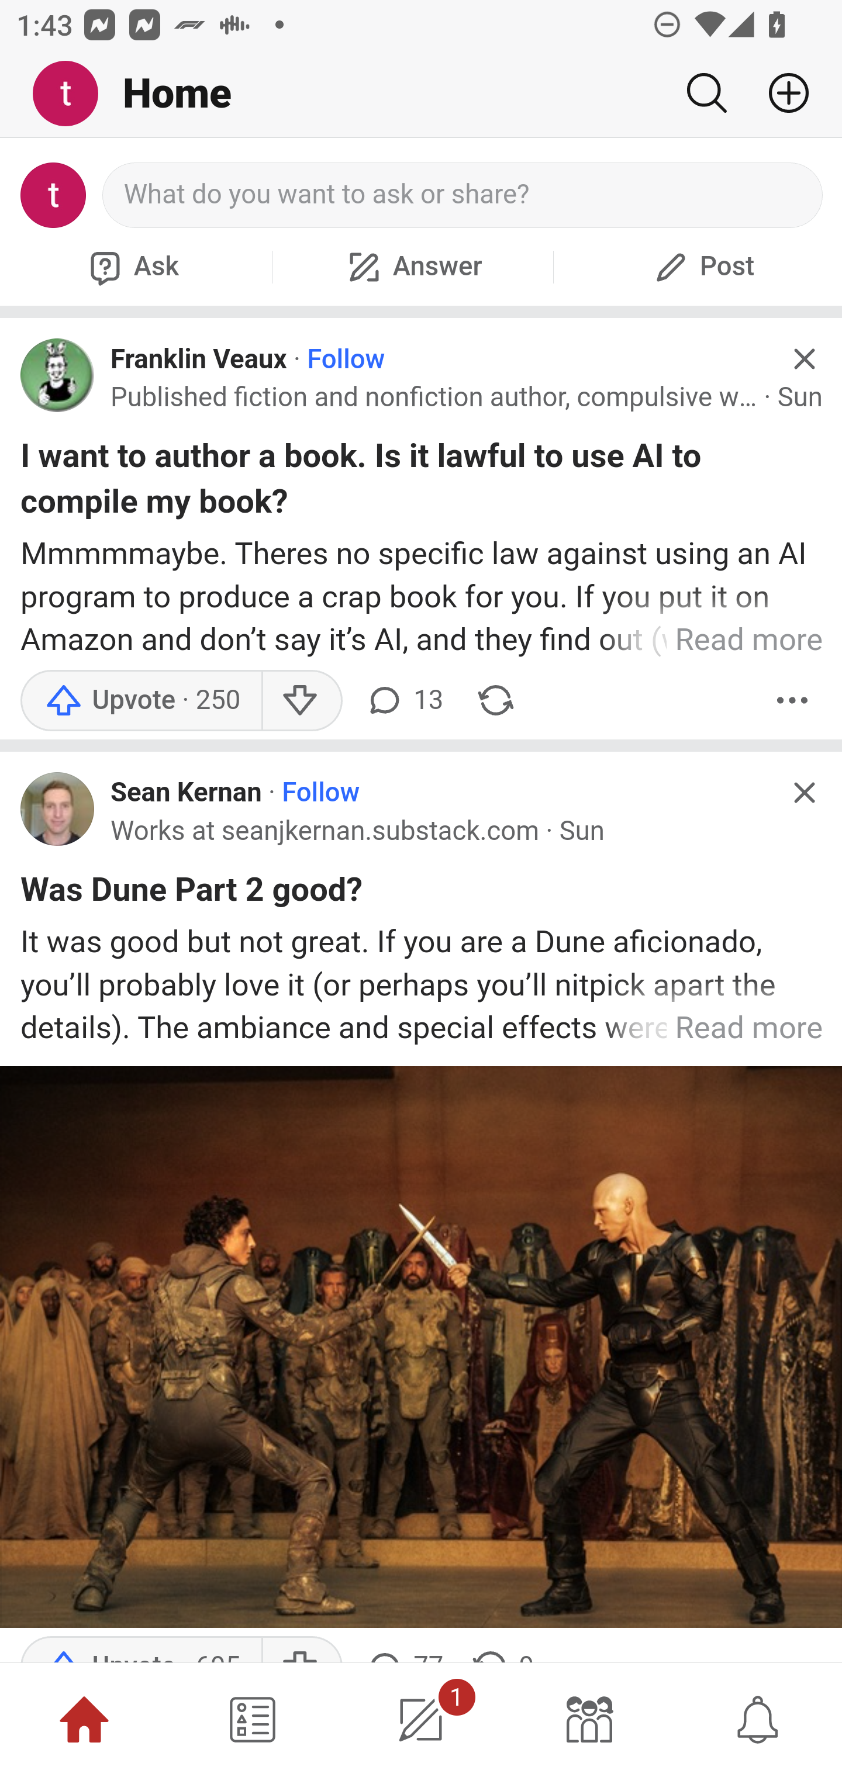 This screenshot has height=1777, width=842. I want to click on Hide, so click(803, 359).